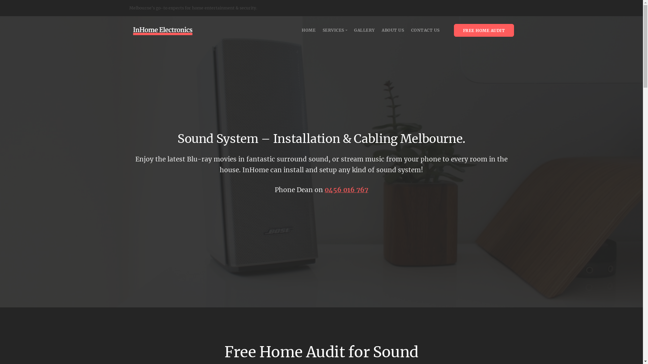 This screenshot has width=648, height=364. Describe the element at coordinates (425, 30) in the screenshot. I see `CONTACT US` at that location.